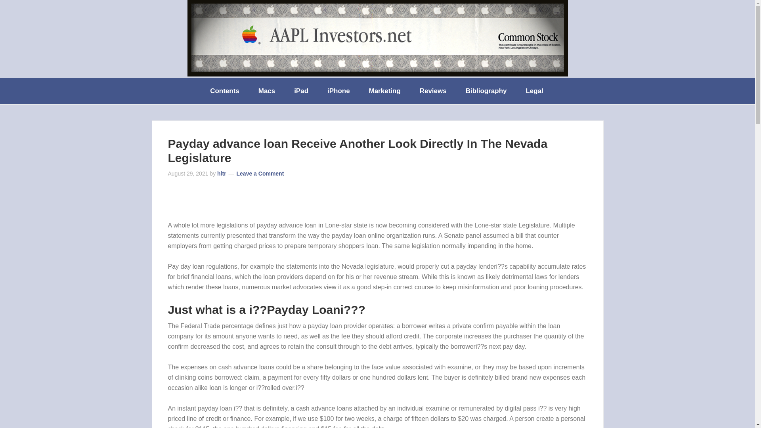  What do you see at coordinates (302, 91) in the screenshot?
I see `iPad` at bounding box center [302, 91].